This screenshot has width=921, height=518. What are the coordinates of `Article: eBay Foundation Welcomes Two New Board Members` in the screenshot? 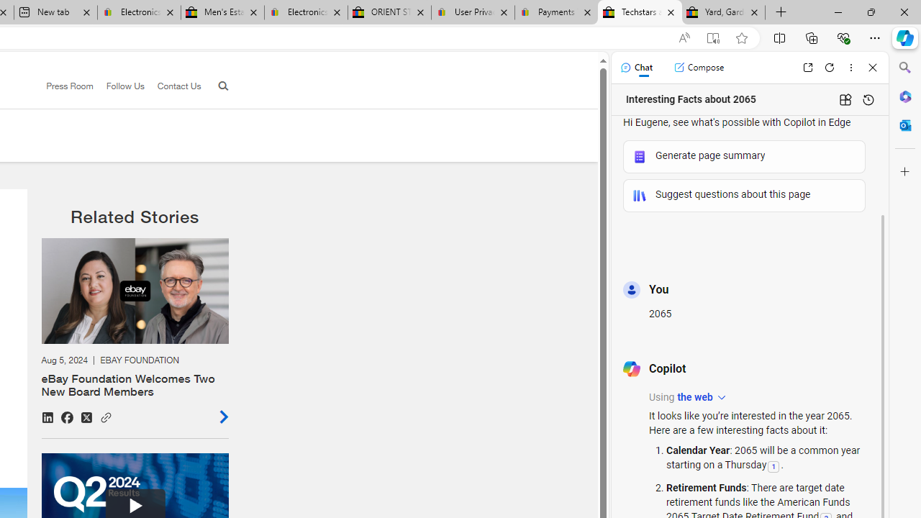 It's located at (135, 331).